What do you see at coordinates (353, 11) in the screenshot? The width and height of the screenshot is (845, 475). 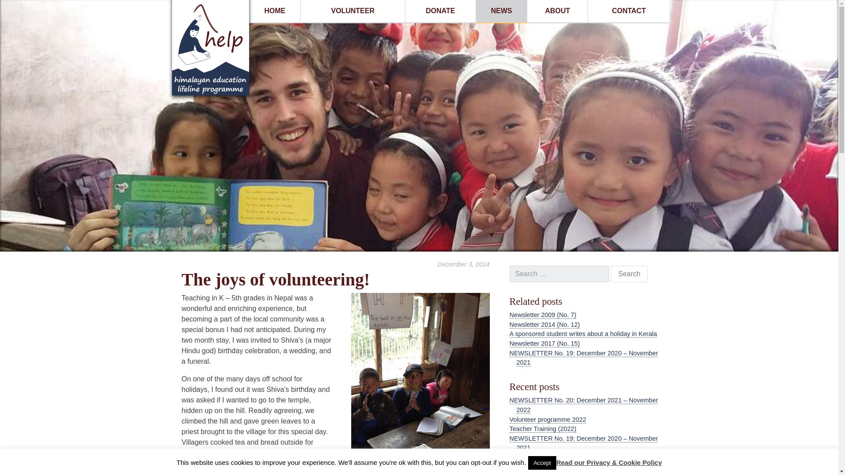 I see `Volunteer` at bounding box center [353, 11].